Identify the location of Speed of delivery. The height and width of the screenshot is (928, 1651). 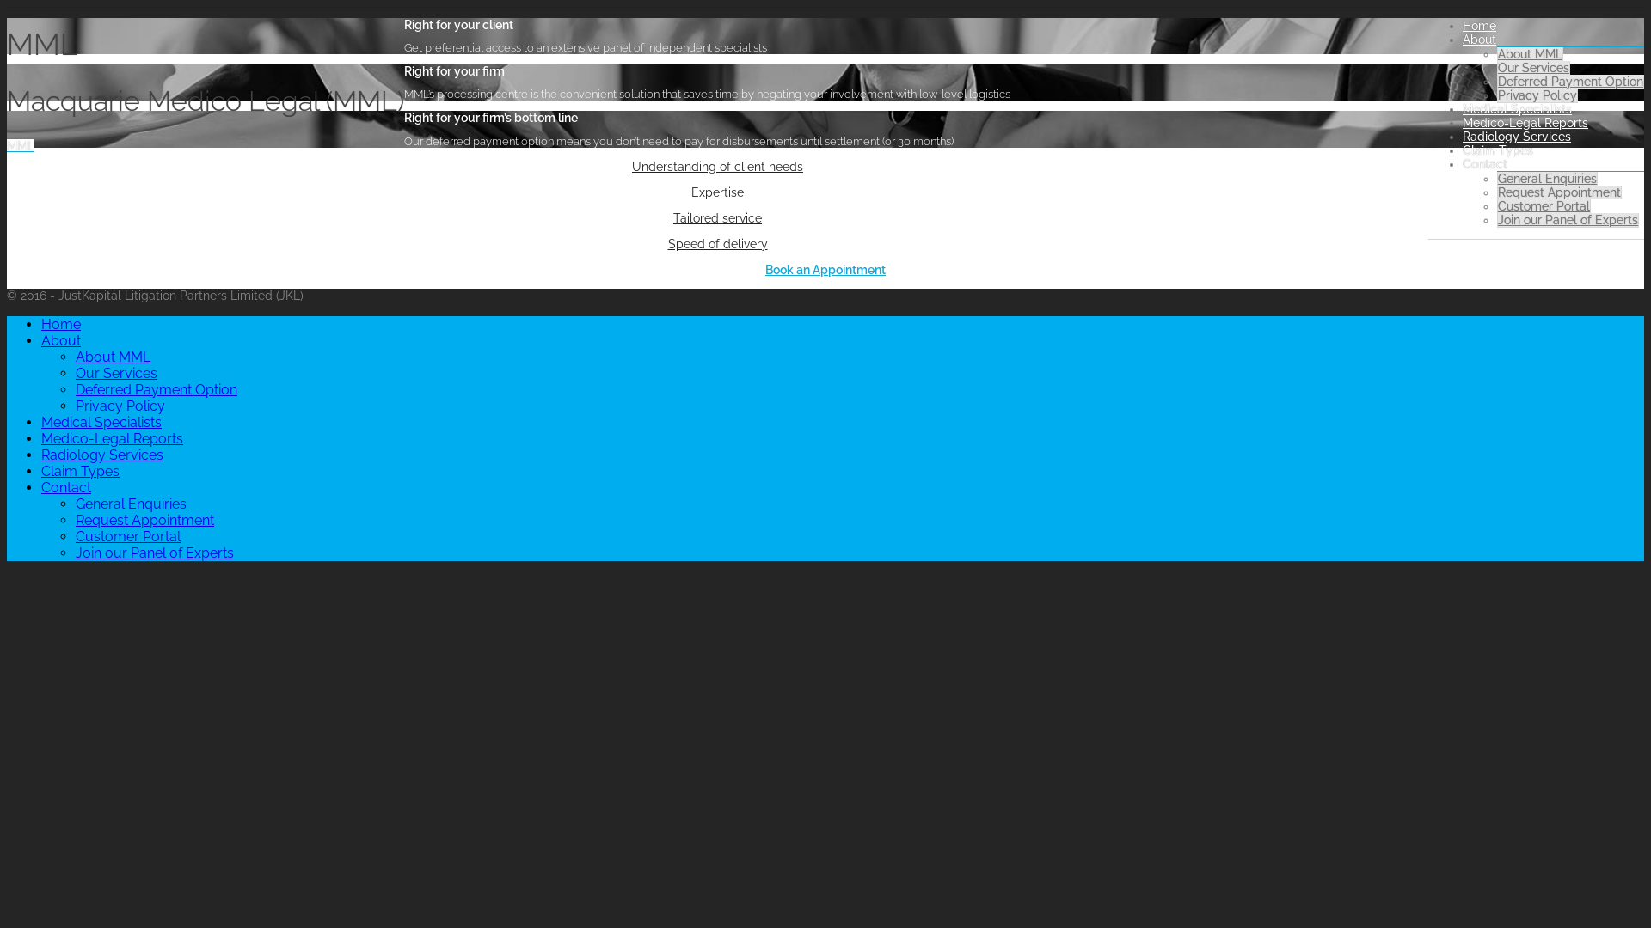
(717, 244).